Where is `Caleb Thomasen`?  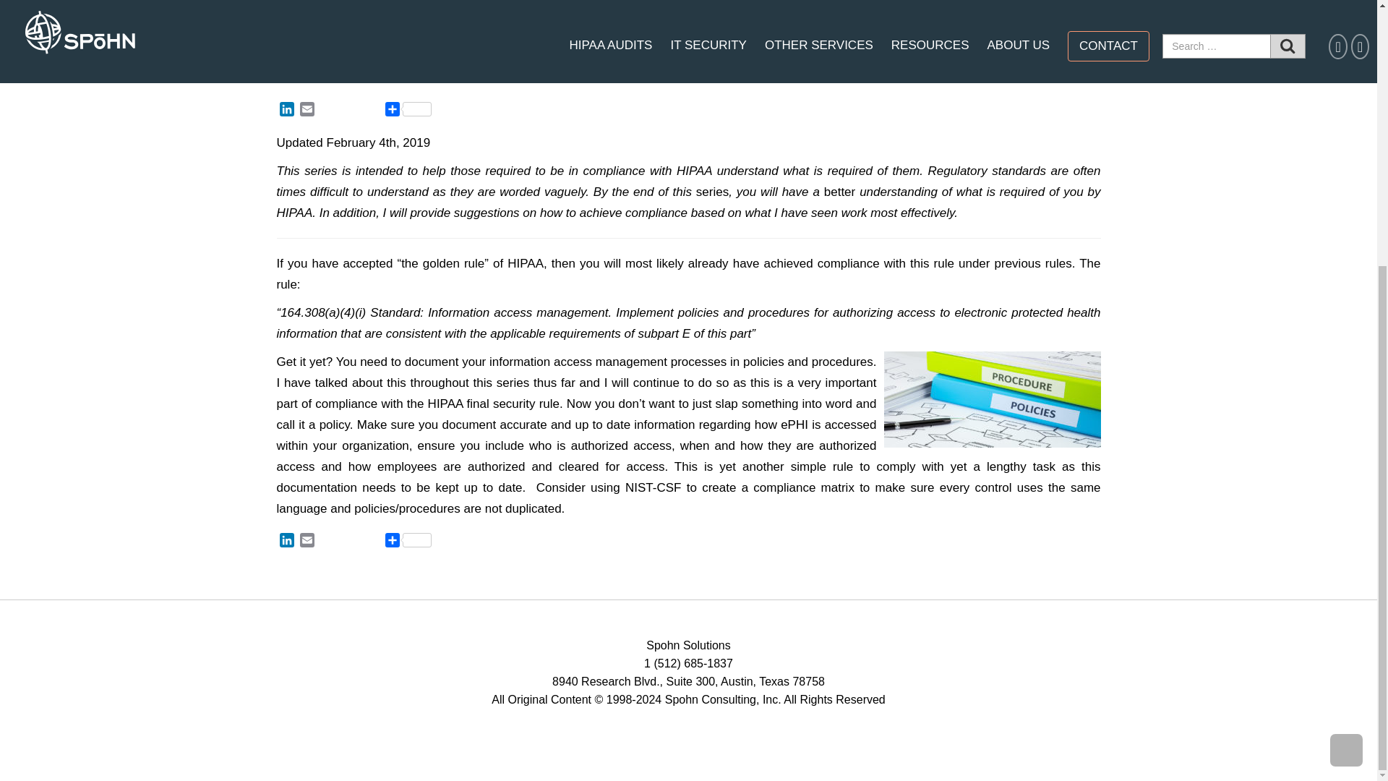 Caleb Thomasen is located at coordinates (366, 45).